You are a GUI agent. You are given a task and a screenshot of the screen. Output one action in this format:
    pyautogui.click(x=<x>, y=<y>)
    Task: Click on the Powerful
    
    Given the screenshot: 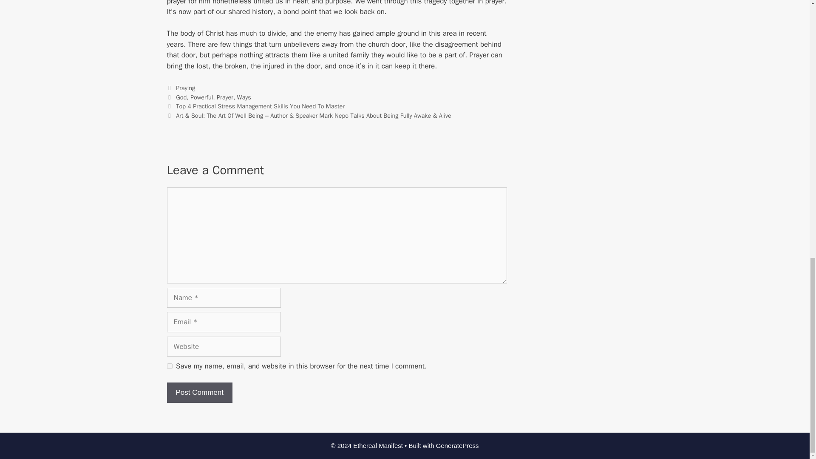 What is the action you would take?
    pyautogui.click(x=201, y=97)
    